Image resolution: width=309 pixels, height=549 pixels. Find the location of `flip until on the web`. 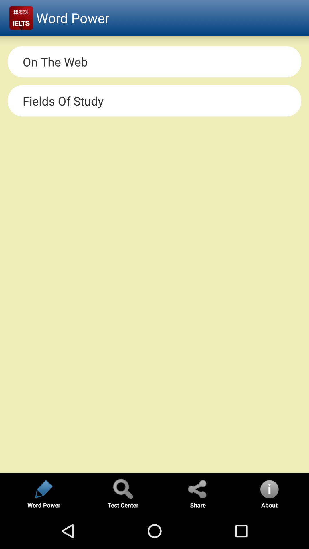

flip until on the web is located at coordinates (154, 62).